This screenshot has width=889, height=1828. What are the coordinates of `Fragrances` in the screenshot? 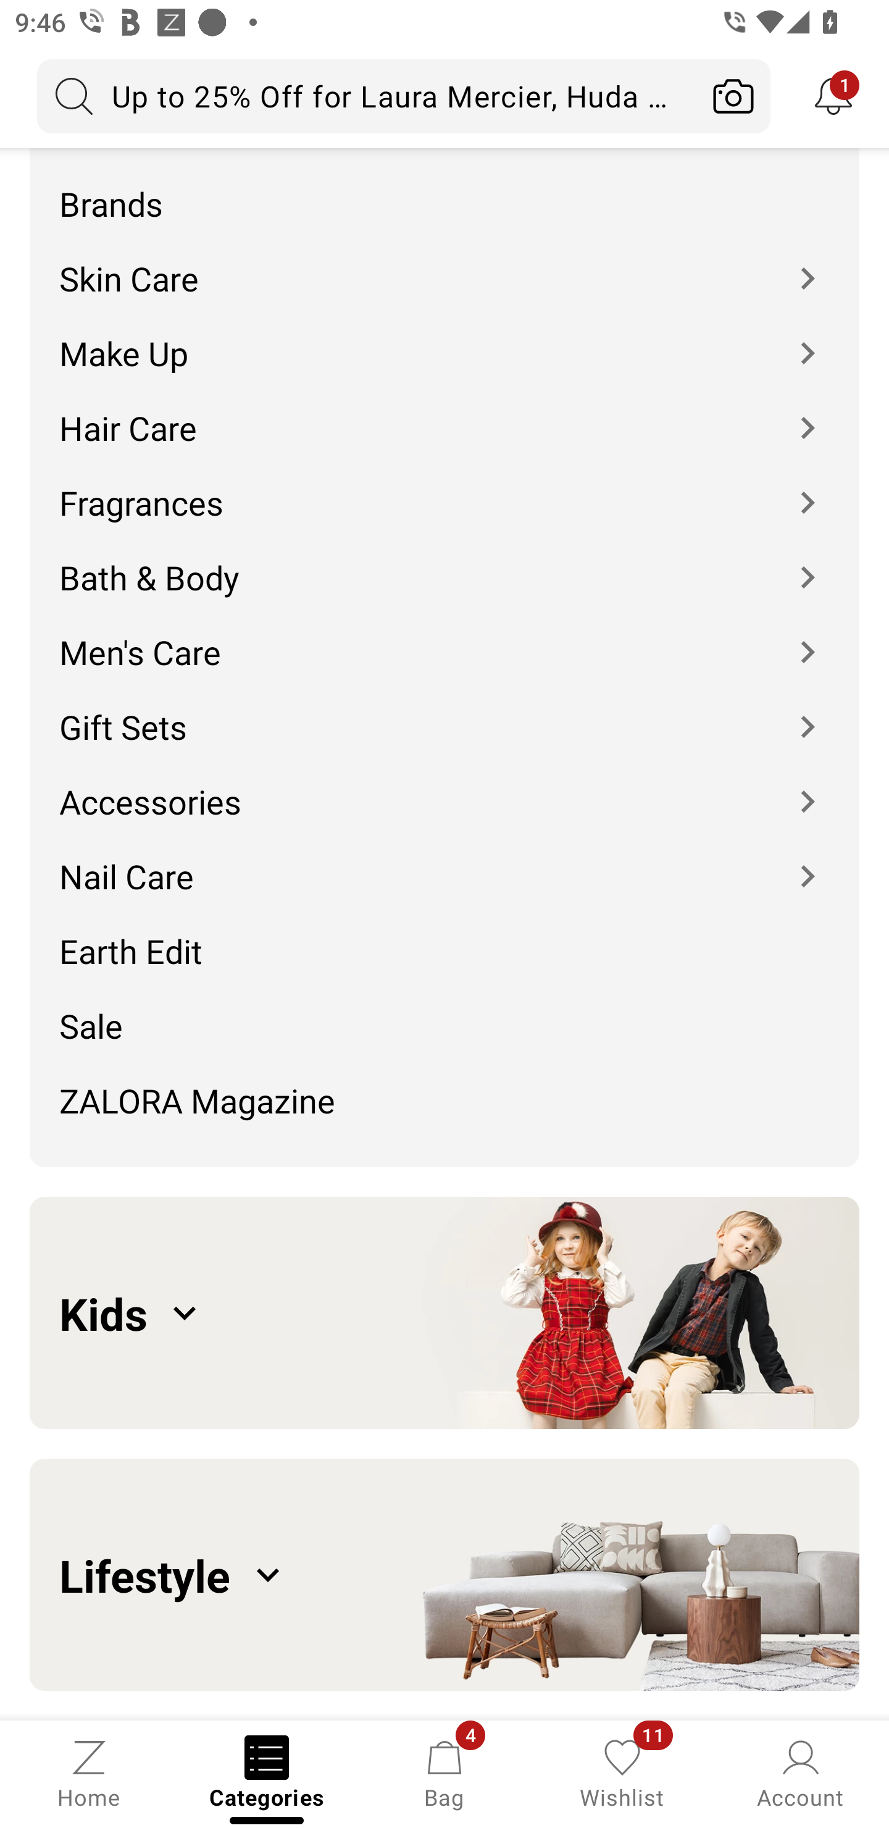 It's located at (444, 487).